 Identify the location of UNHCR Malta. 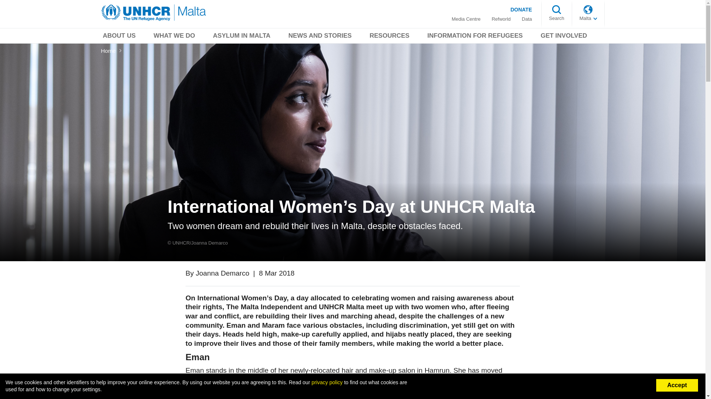
(154, 13).